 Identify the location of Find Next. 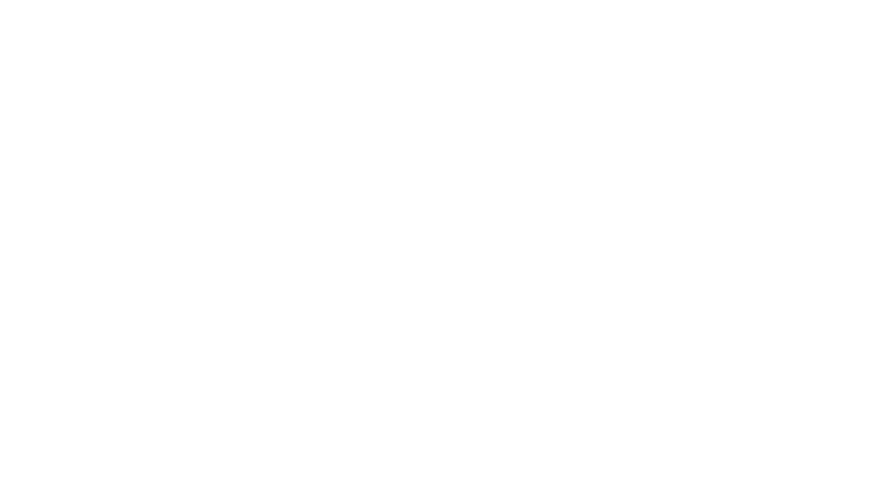
(29, 30).